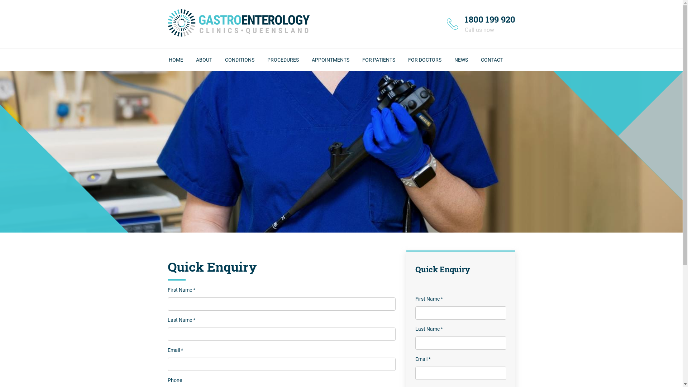 This screenshot has height=387, width=688. What do you see at coordinates (263, 168) in the screenshot?
I see `Gastroesophageal Reflux Disease` at bounding box center [263, 168].